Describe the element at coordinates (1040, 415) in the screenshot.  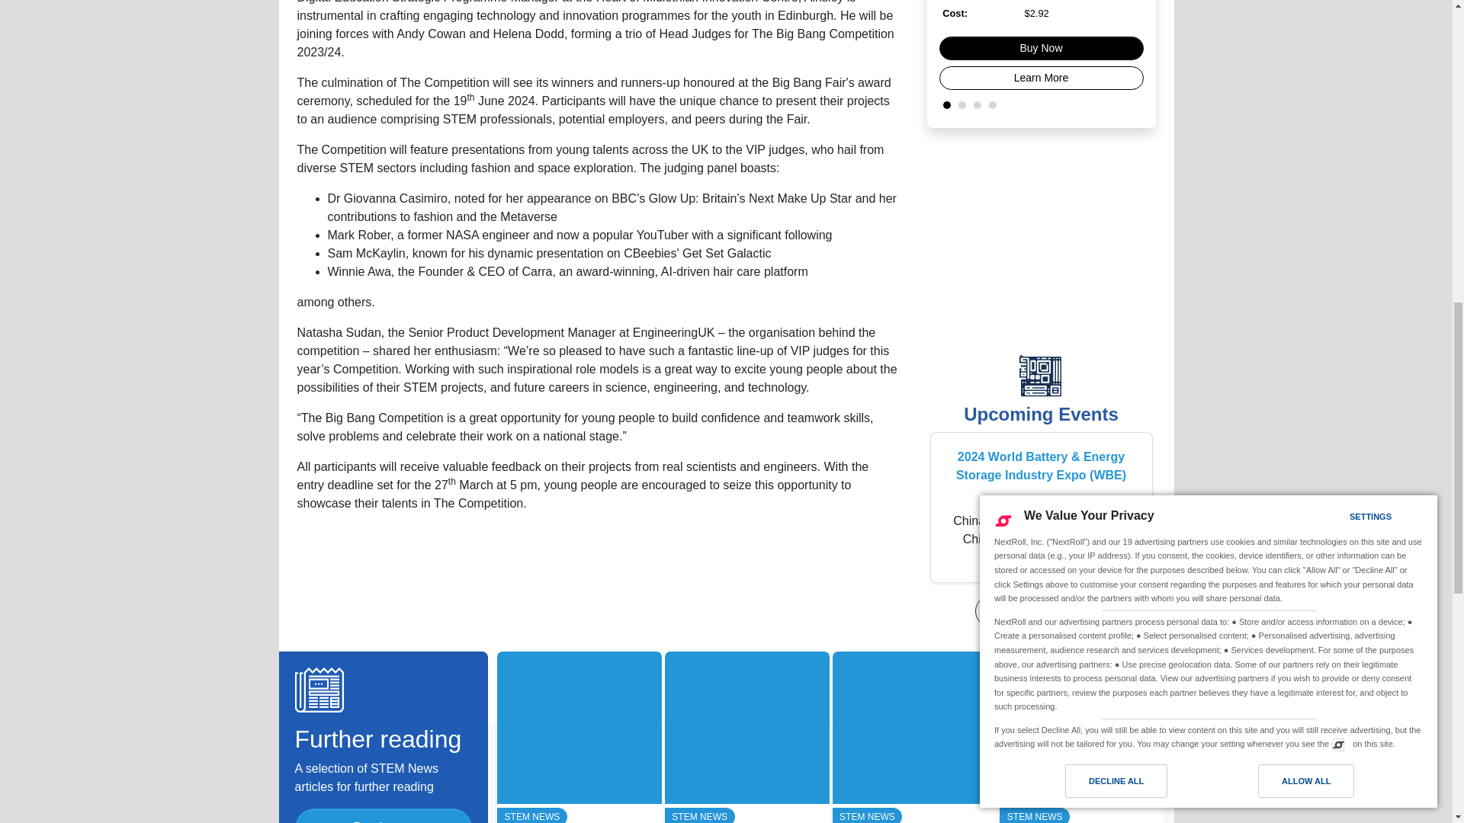
I see `All upcoming events` at that location.